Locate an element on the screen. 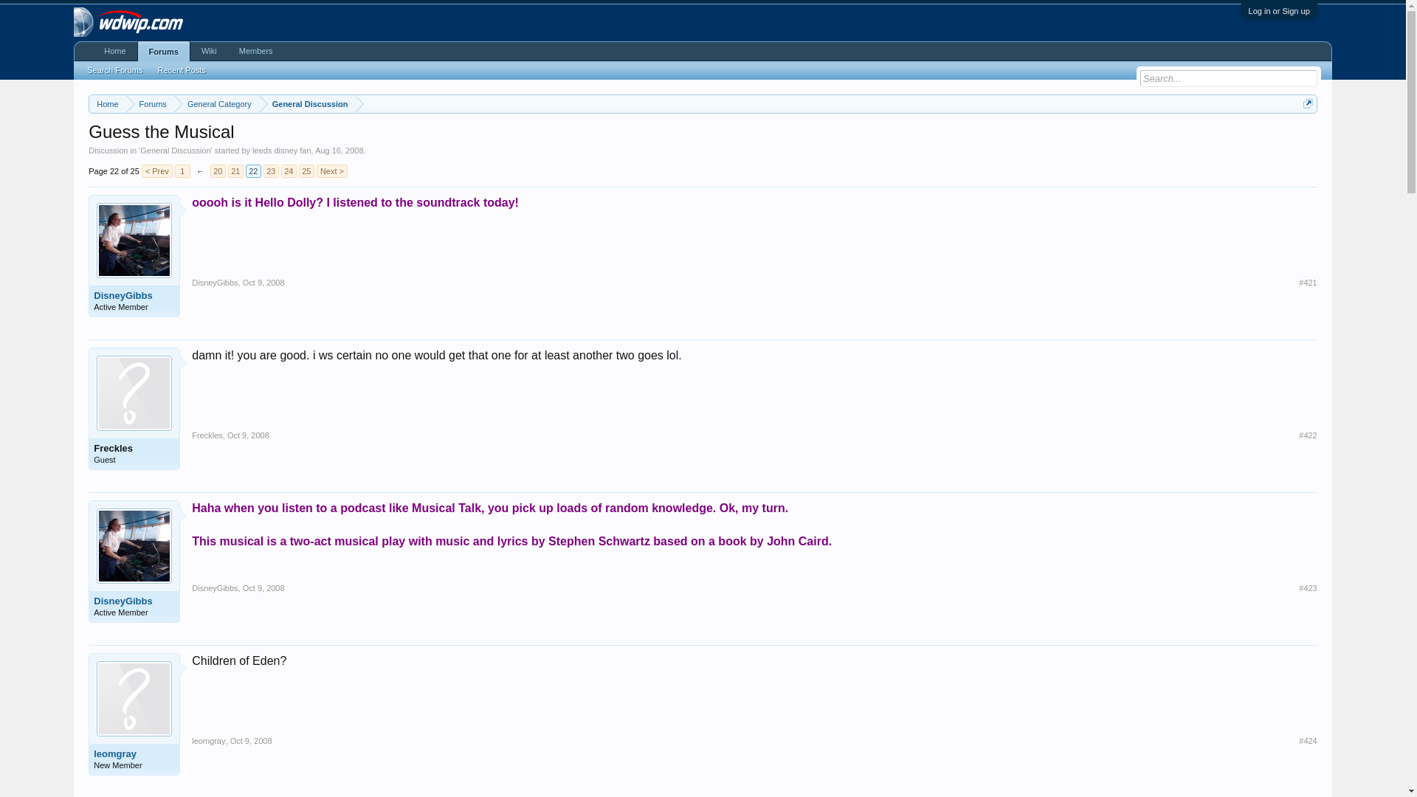 This screenshot has width=1417, height=797. DisneyGibbs is located at coordinates (134, 601).